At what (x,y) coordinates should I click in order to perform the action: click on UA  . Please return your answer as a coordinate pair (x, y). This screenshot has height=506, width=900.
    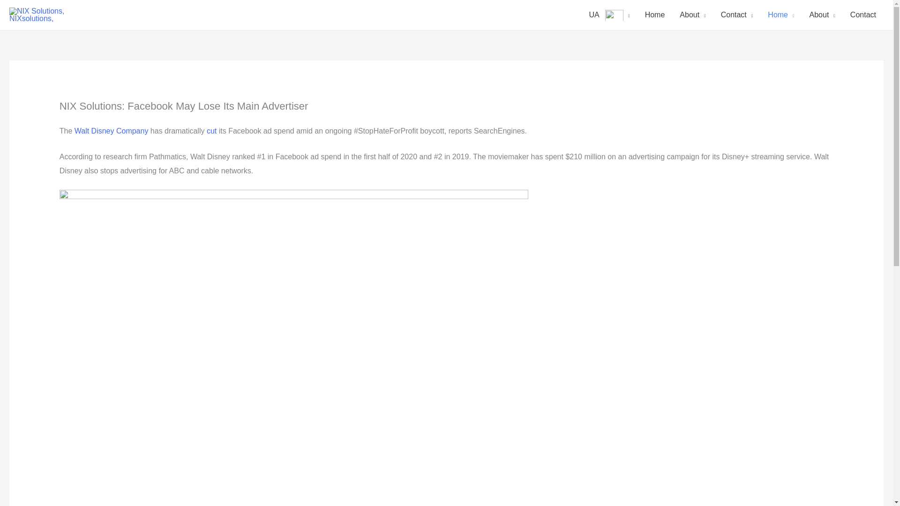
    Looking at the image, I should click on (609, 15).